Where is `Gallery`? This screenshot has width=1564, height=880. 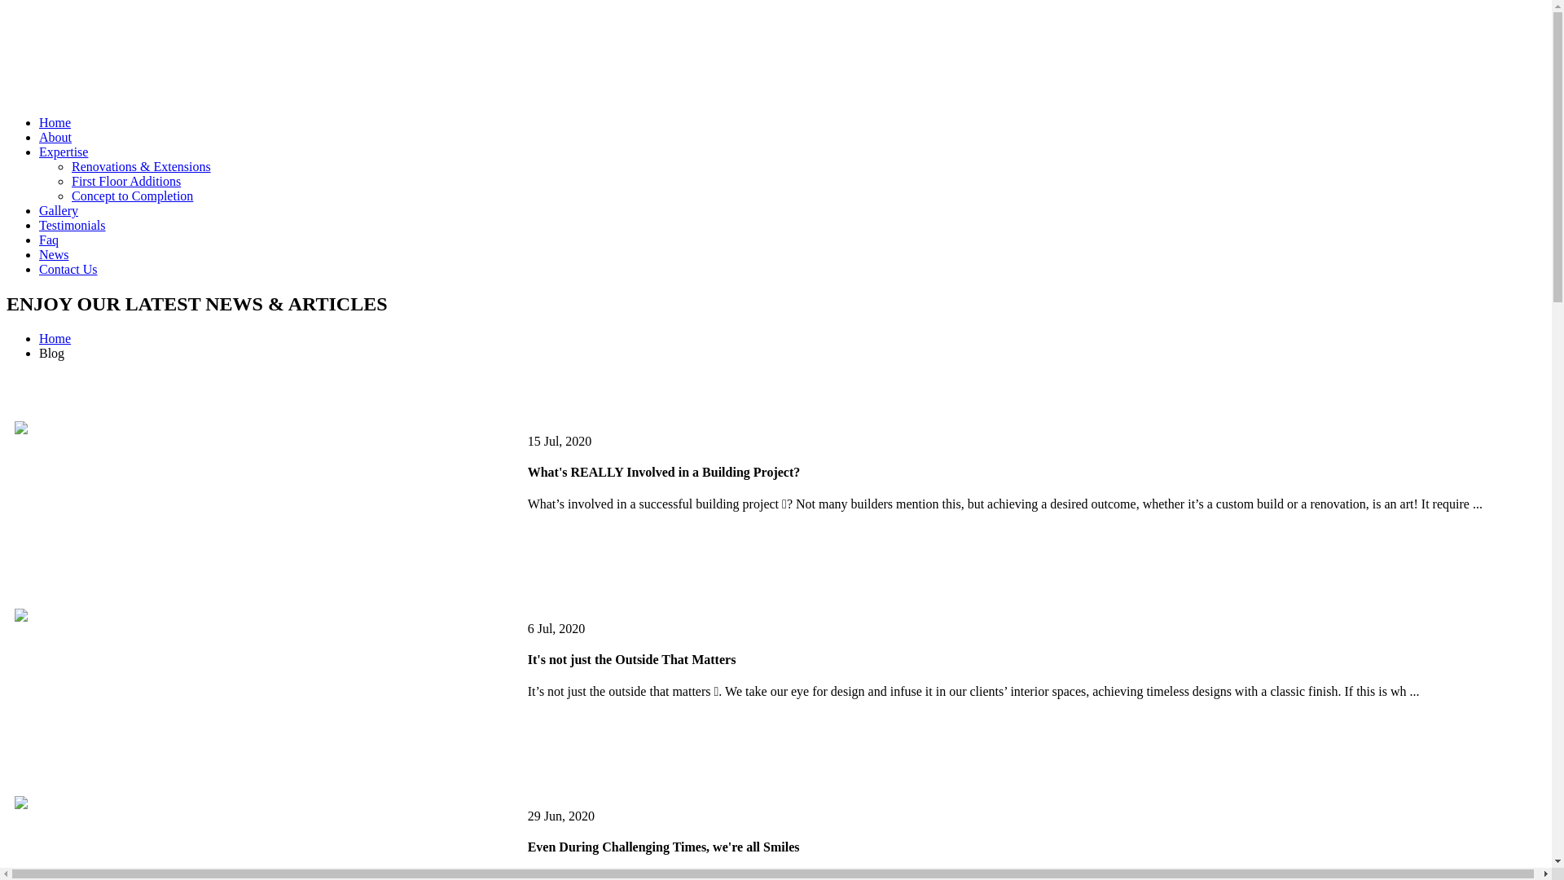 Gallery is located at coordinates (59, 210).